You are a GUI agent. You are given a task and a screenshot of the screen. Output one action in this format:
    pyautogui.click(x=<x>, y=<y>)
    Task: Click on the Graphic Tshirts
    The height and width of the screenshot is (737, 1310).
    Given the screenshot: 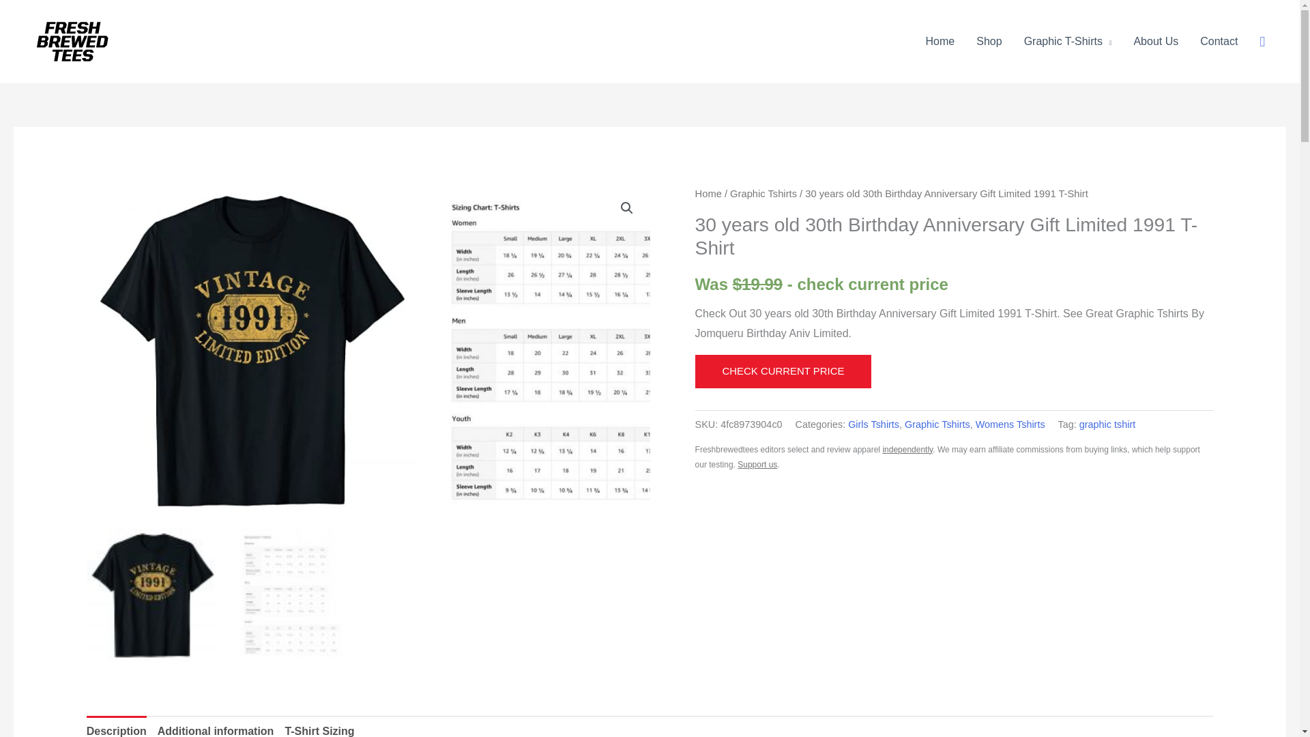 What is the action you would take?
    pyautogui.click(x=937, y=424)
    